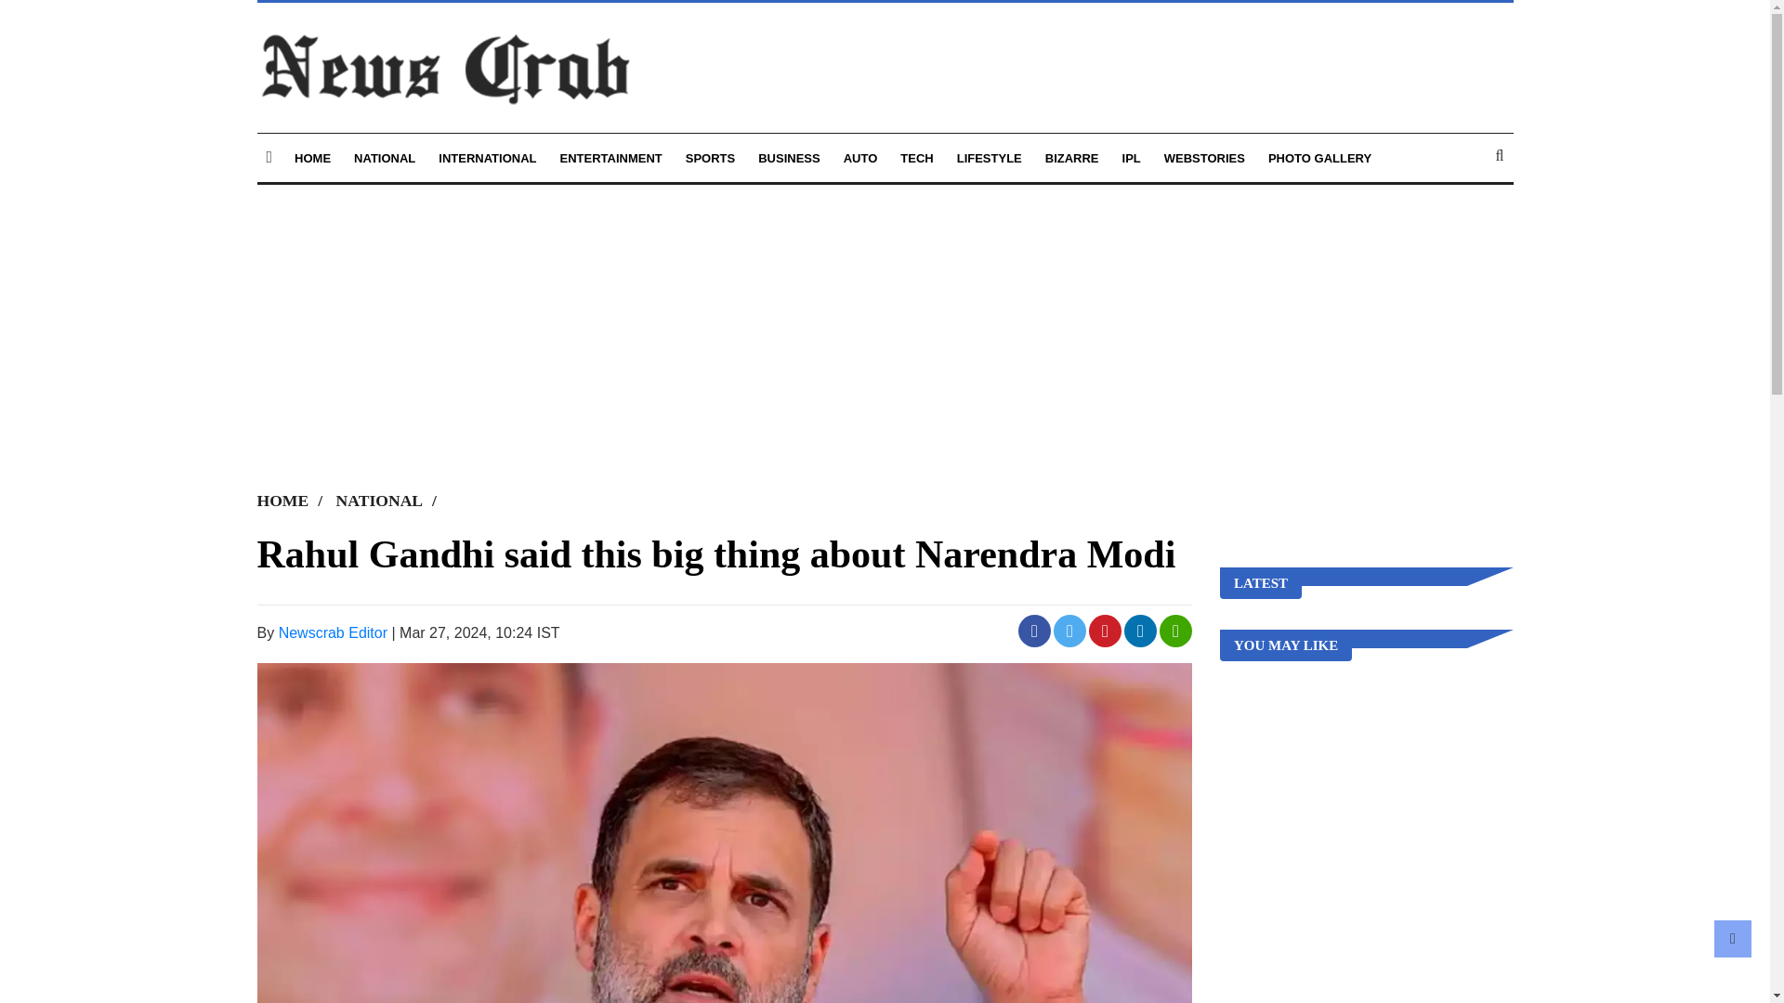 The height and width of the screenshot is (1003, 1784). What do you see at coordinates (391, 500) in the screenshot?
I see `NATIONAL` at bounding box center [391, 500].